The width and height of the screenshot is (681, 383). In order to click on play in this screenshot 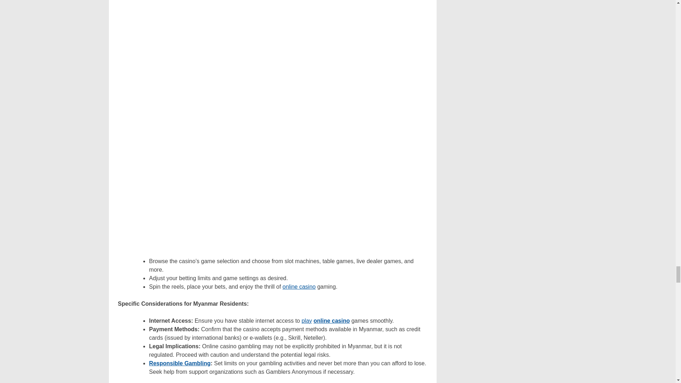, I will do `click(306, 321)`.